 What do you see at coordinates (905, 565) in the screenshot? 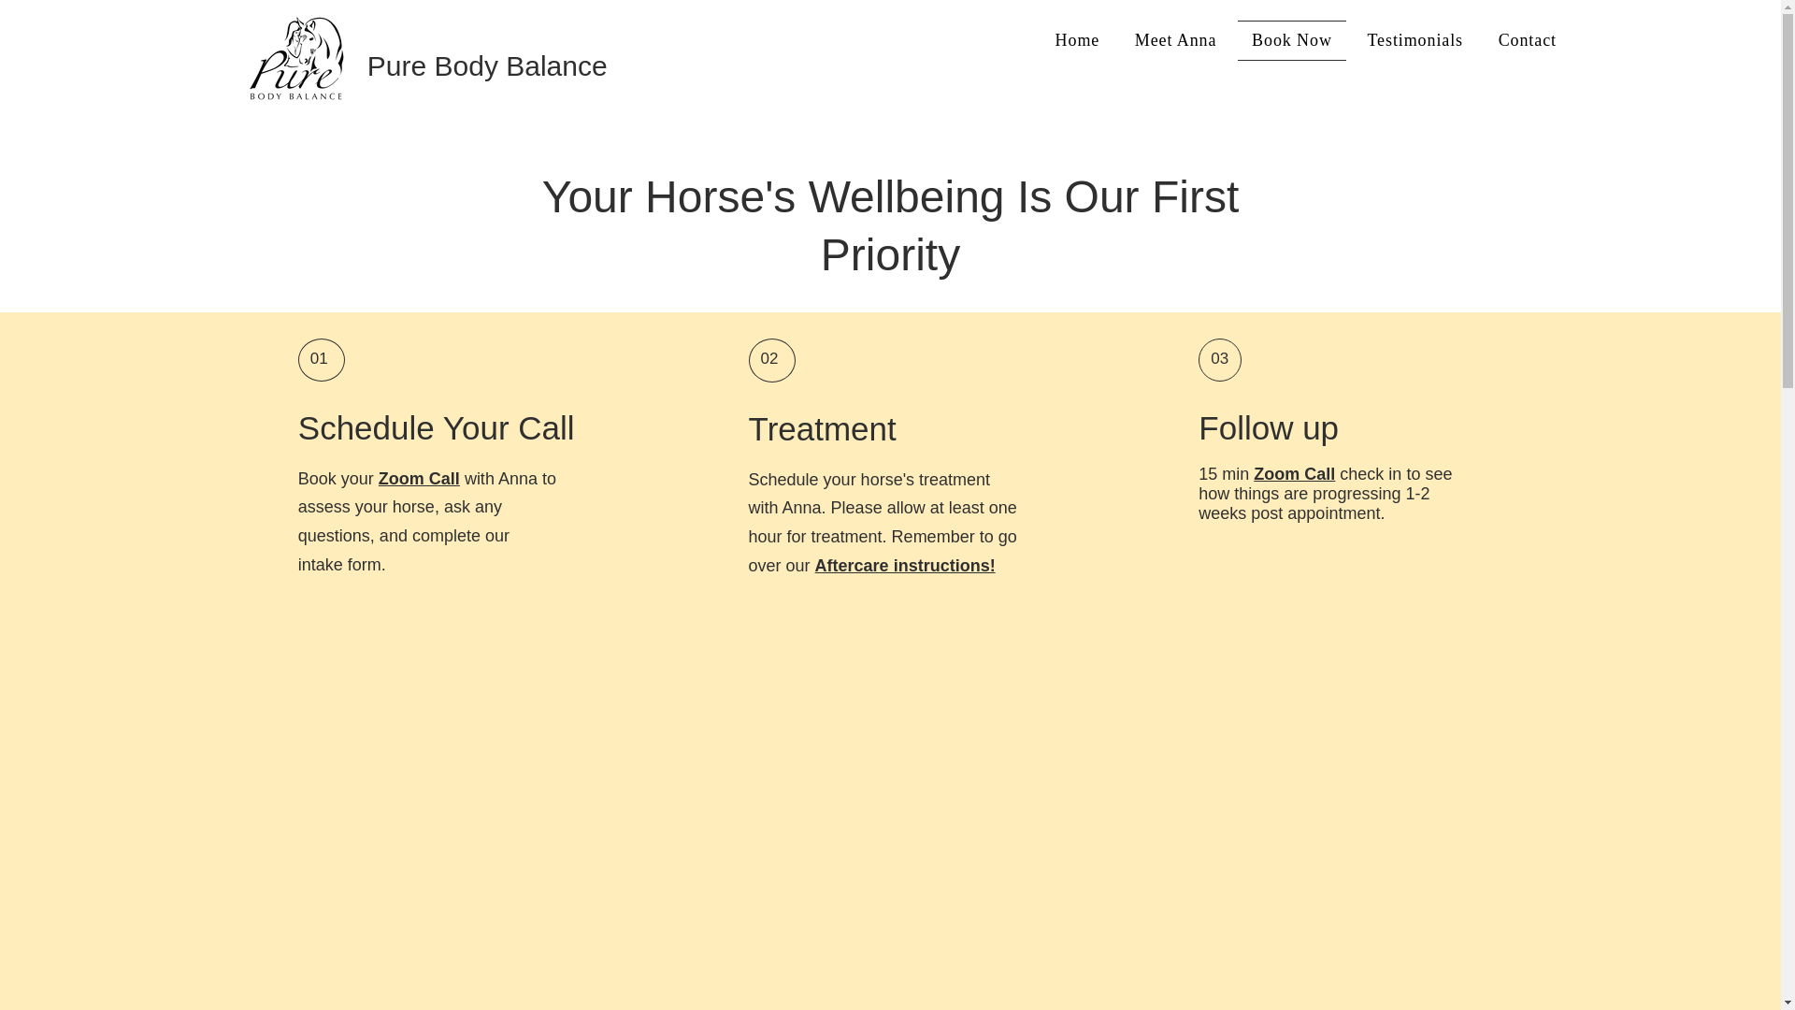
I see `Aftercare instructions!` at bounding box center [905, 565].